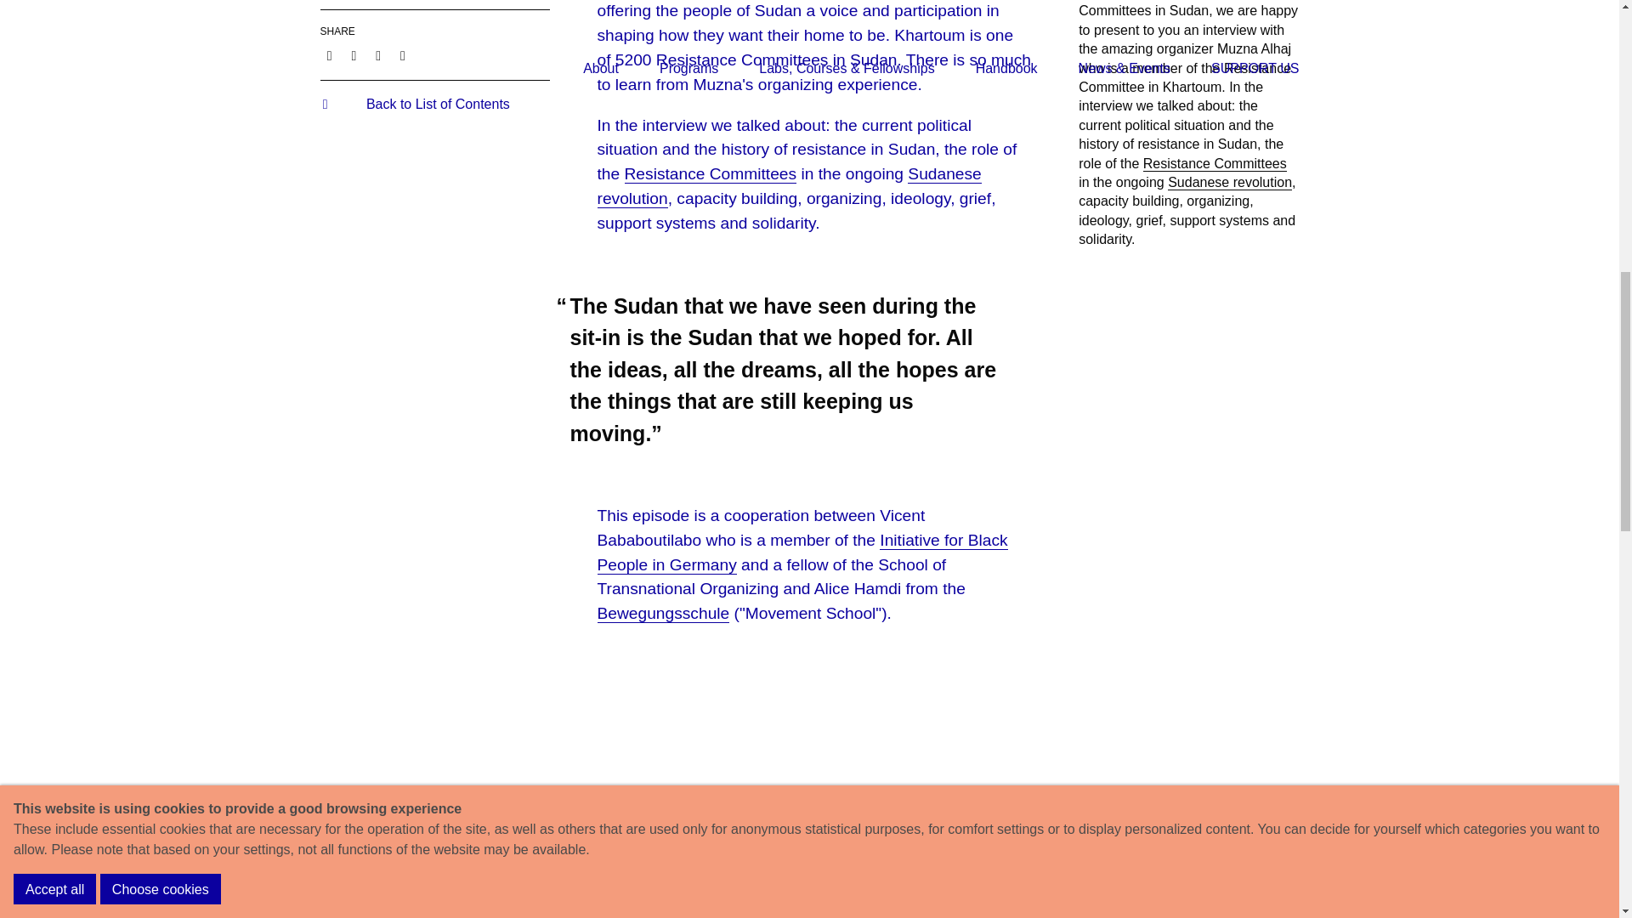 This screenshot has width=1632, height=918. What do you see at coordinates (415, 104) in the screenshot?
I see `Back to List of Contents` at bounding box center [415, 104].